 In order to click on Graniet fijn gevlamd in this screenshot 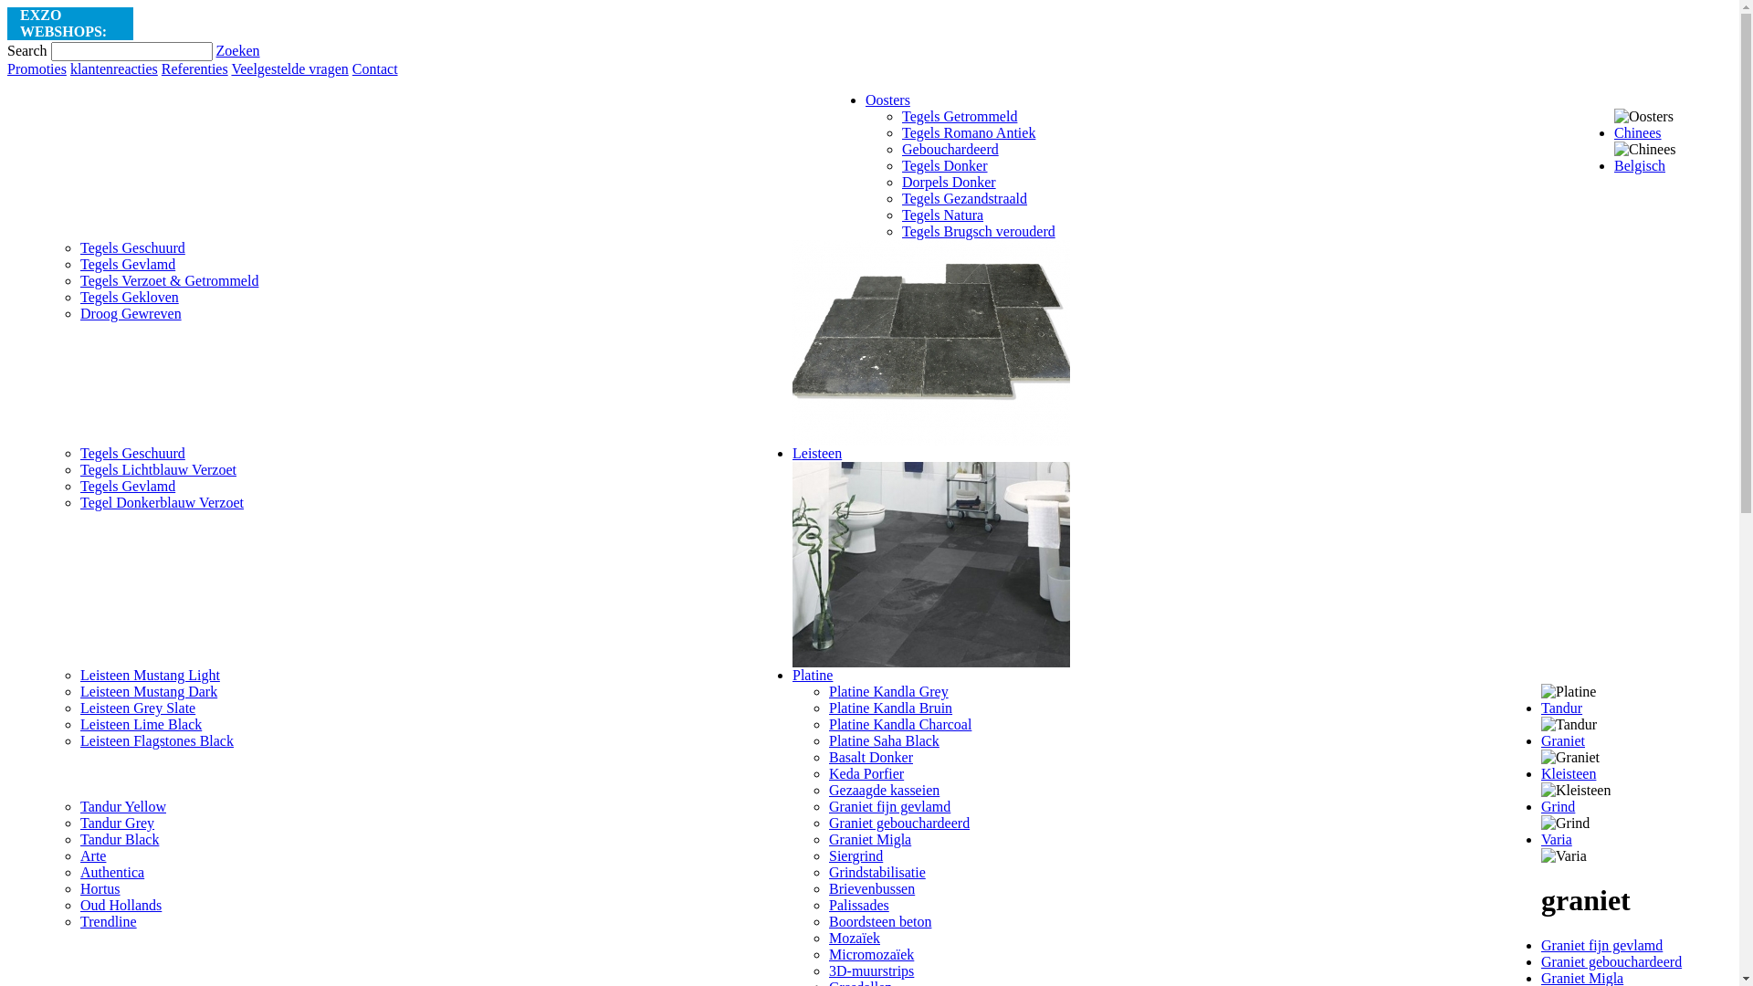, I will do `click(1601, 946)`.